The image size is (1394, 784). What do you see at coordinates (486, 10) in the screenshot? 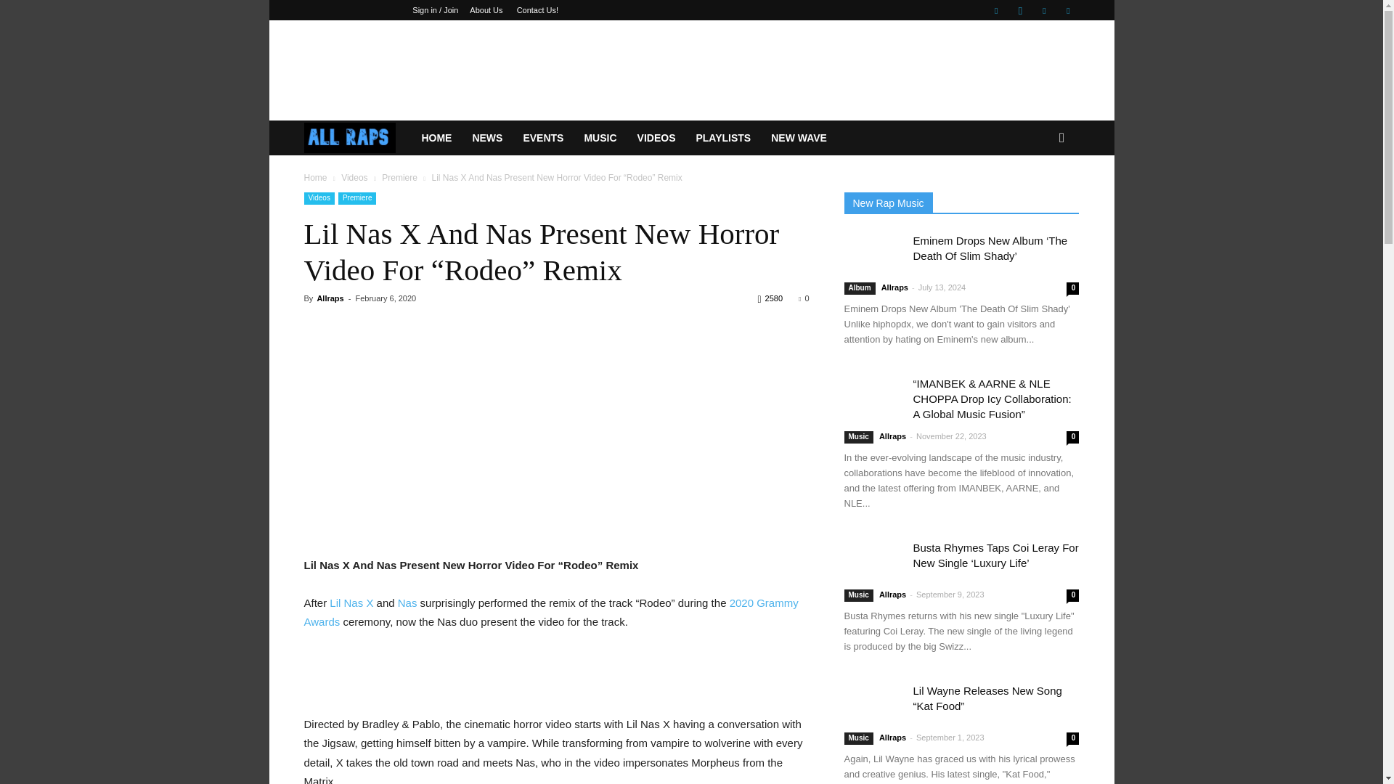
I see `About Us` at bounding box center [486, 10].